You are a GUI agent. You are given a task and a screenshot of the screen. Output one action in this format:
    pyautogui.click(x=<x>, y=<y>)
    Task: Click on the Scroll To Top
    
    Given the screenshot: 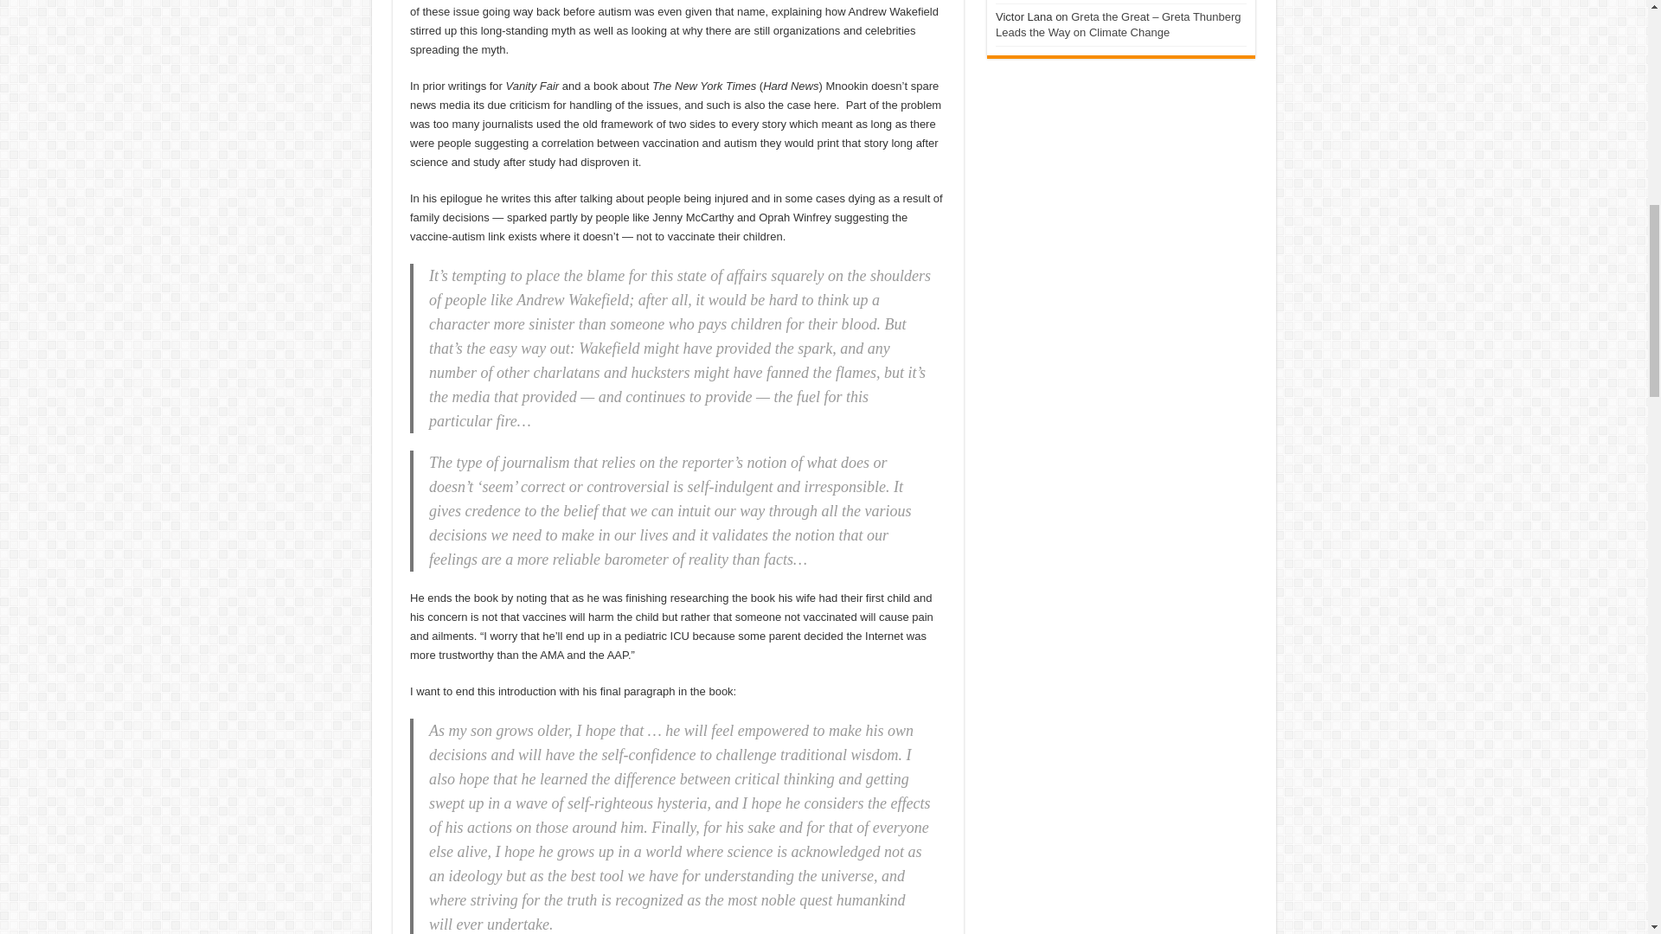 What is the action you would take?
    pyautogui.click(x=1621, y=69)
    